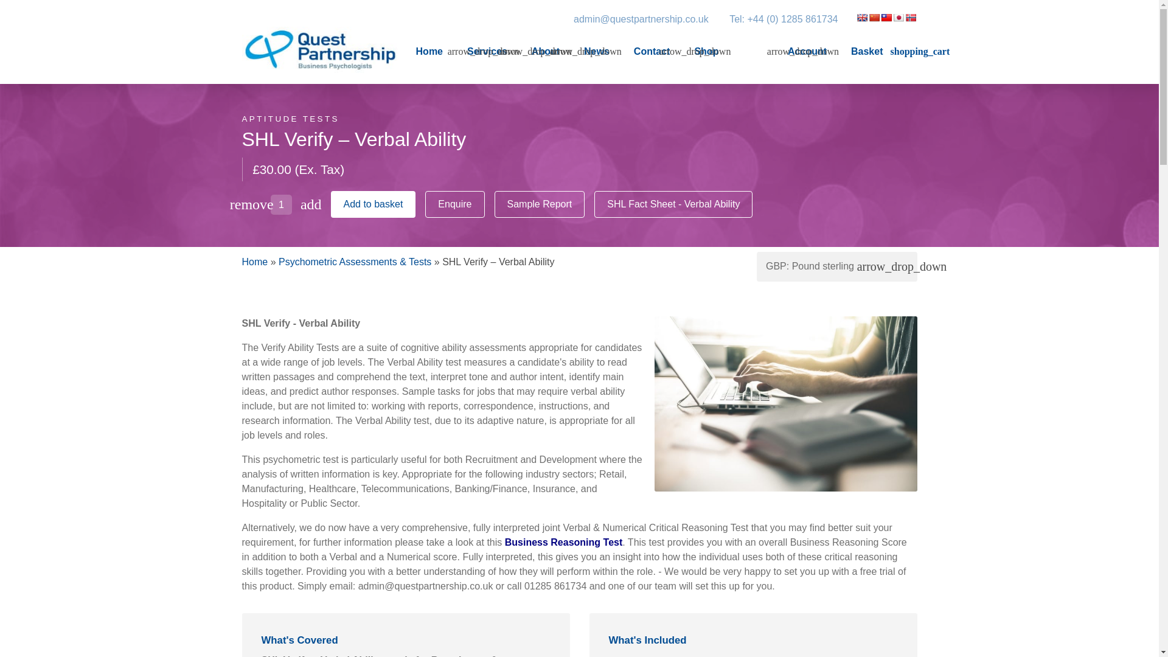 This screenshot has width=1168, height=657. I want to click on News, so click(597, 51).